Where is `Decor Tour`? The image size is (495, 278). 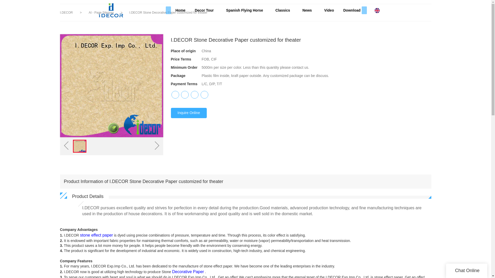 Decor Tour is located at coordinates (206, 10).